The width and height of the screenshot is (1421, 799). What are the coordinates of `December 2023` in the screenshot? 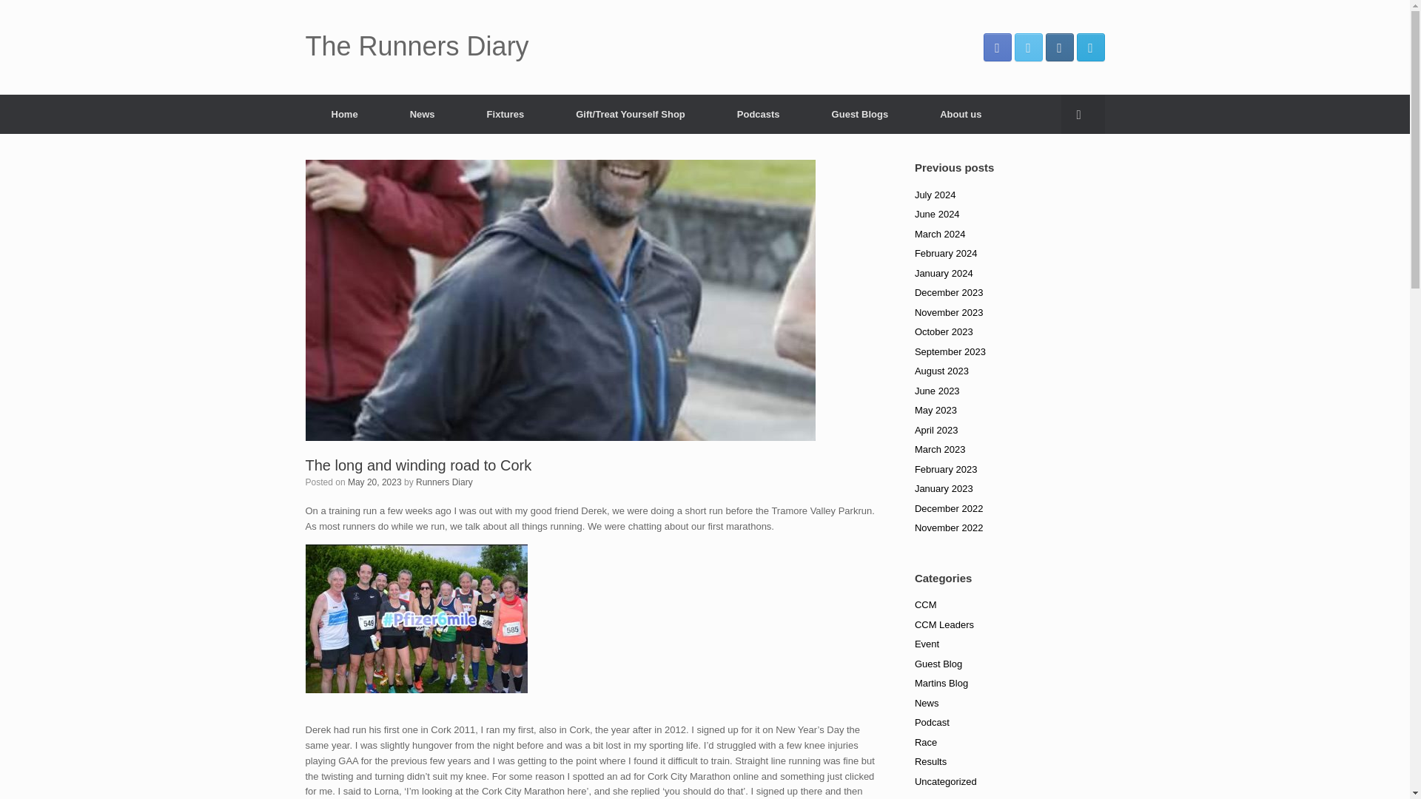 It's located at (949, 291).